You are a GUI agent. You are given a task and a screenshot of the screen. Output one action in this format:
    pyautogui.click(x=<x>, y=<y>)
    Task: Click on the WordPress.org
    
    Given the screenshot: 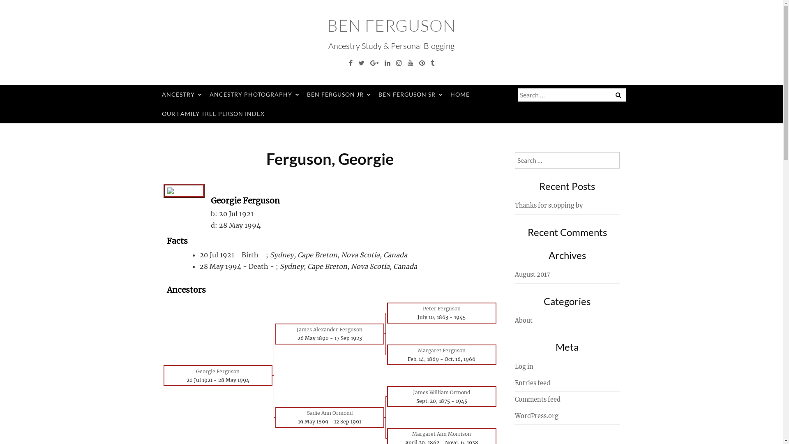 What is the action you would take?
    pyautogui.click(x=536, y=416)
    